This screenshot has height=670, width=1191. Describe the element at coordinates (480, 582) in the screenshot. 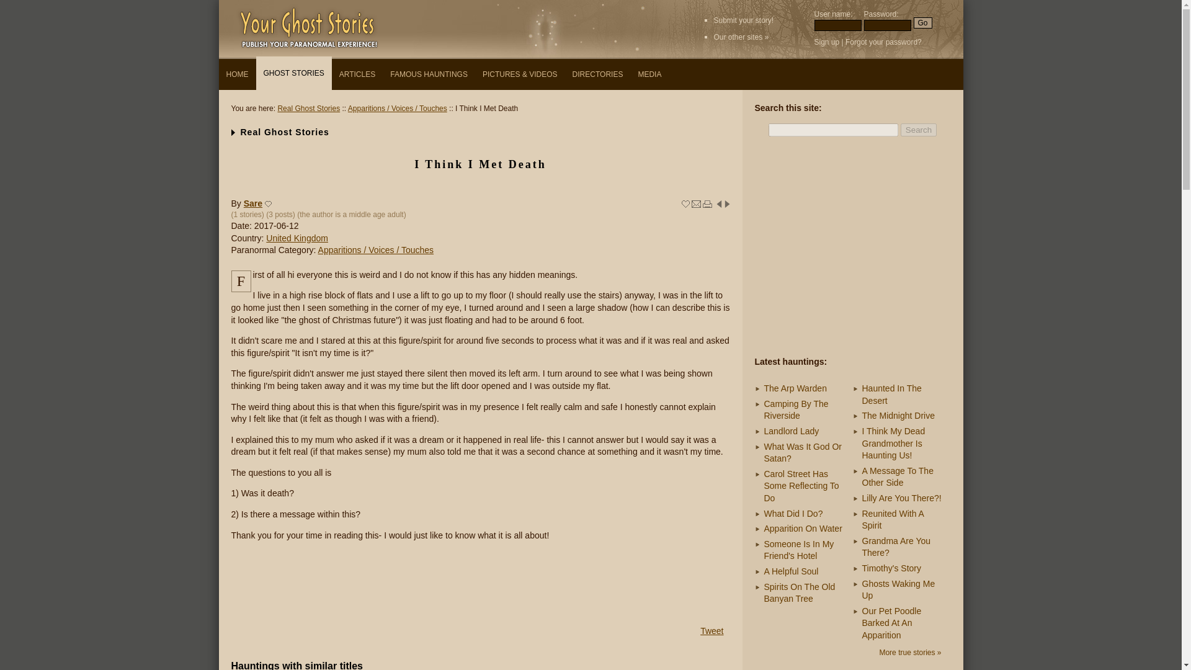

I see `Advertisement` at that location.